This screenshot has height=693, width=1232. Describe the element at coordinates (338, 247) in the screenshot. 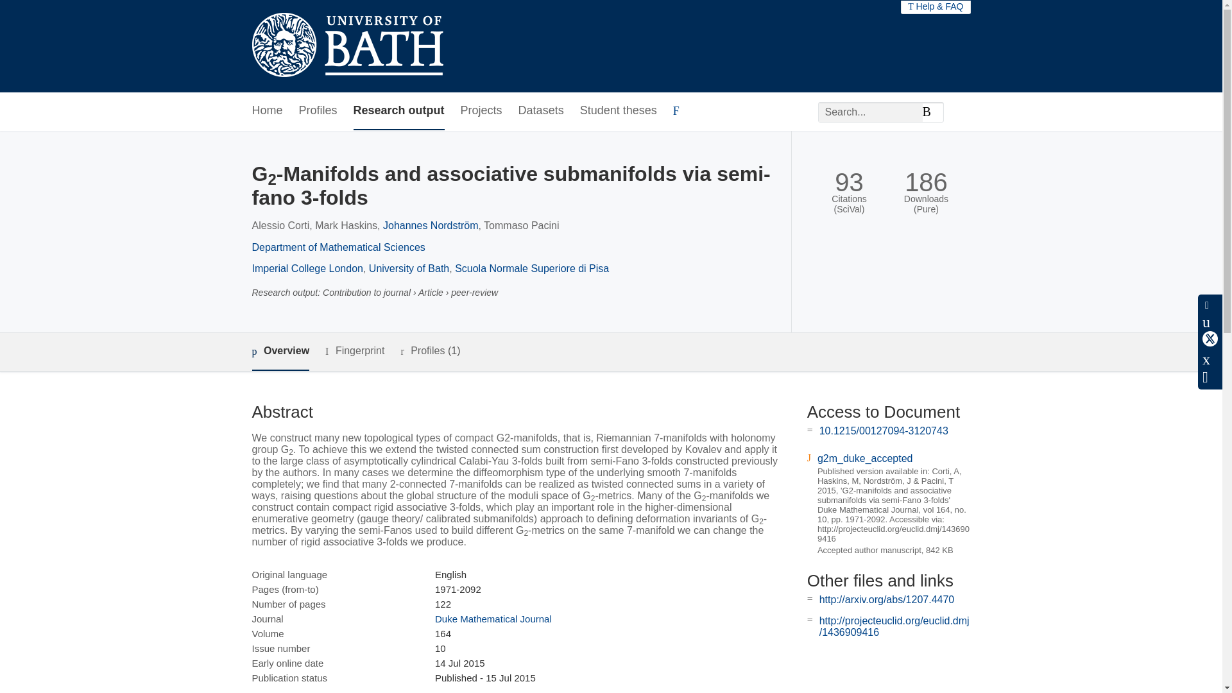

I see `Department of Mathematical Sciences` at that location.